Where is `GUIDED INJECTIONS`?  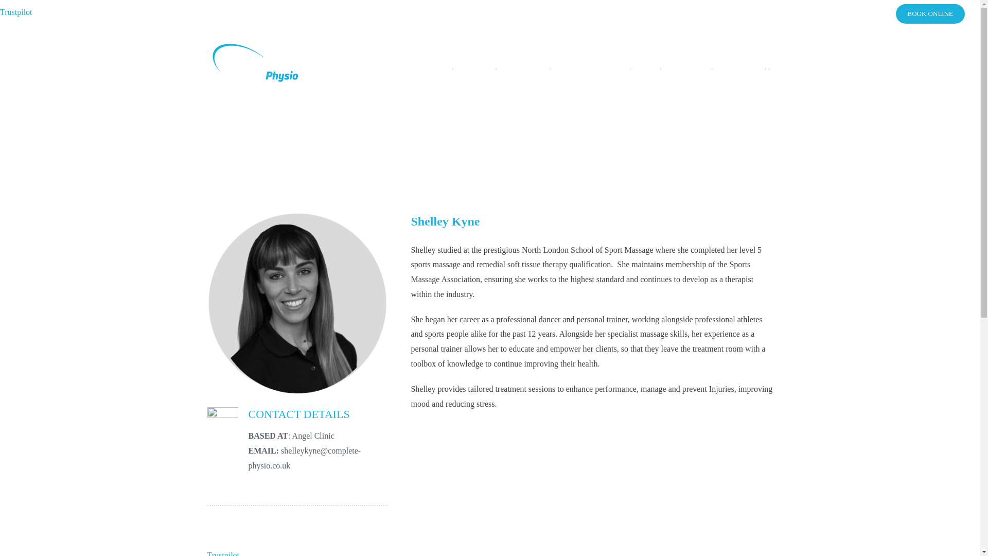
GUIDED INJECTIONS is located at coordinates (589, 69).